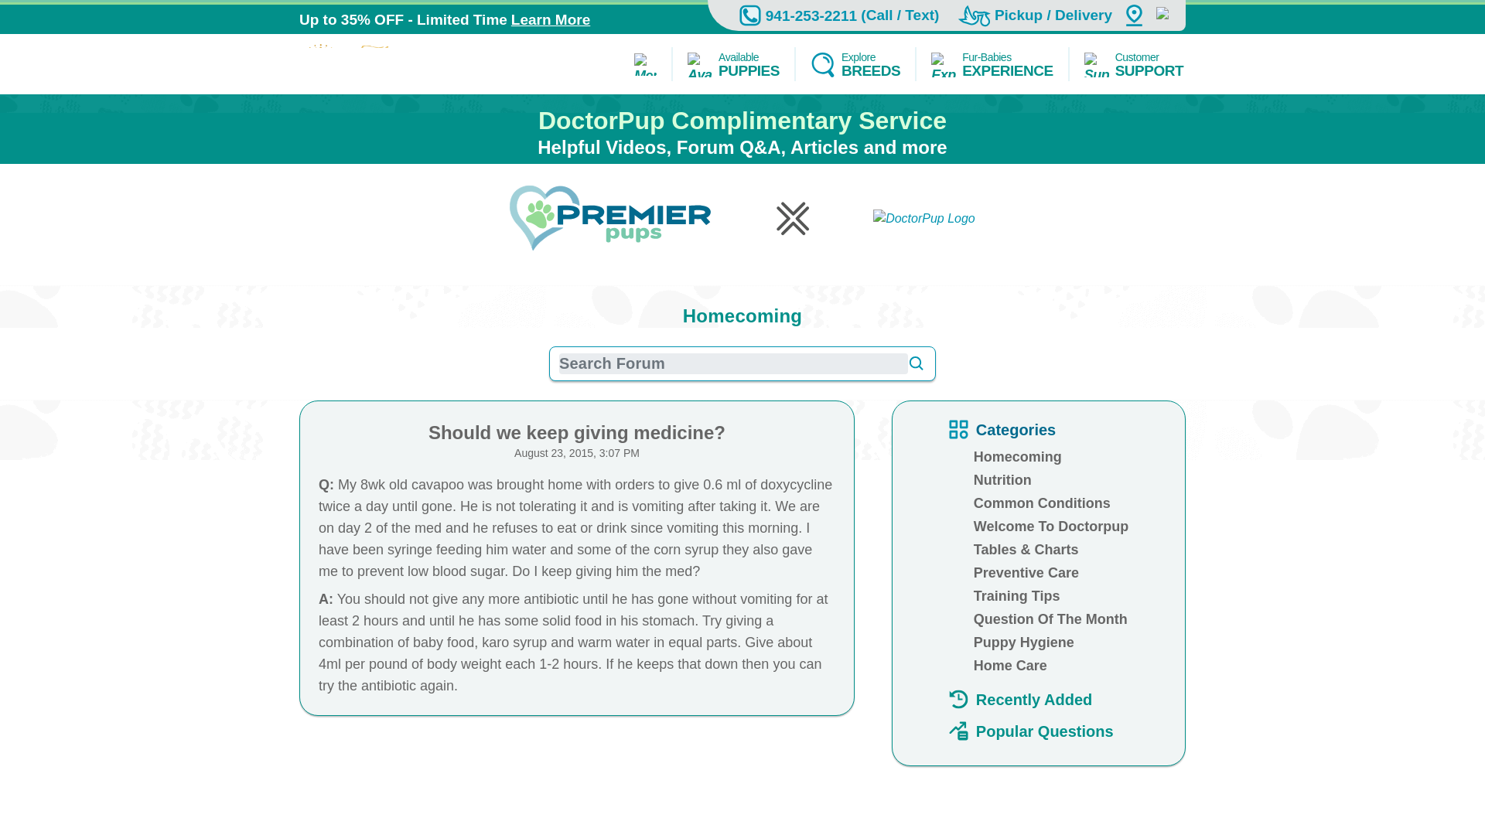  What do you see at coordinates (855, 63) in the screenshot?
I see `Home Care` at bounding box center [855, 63].